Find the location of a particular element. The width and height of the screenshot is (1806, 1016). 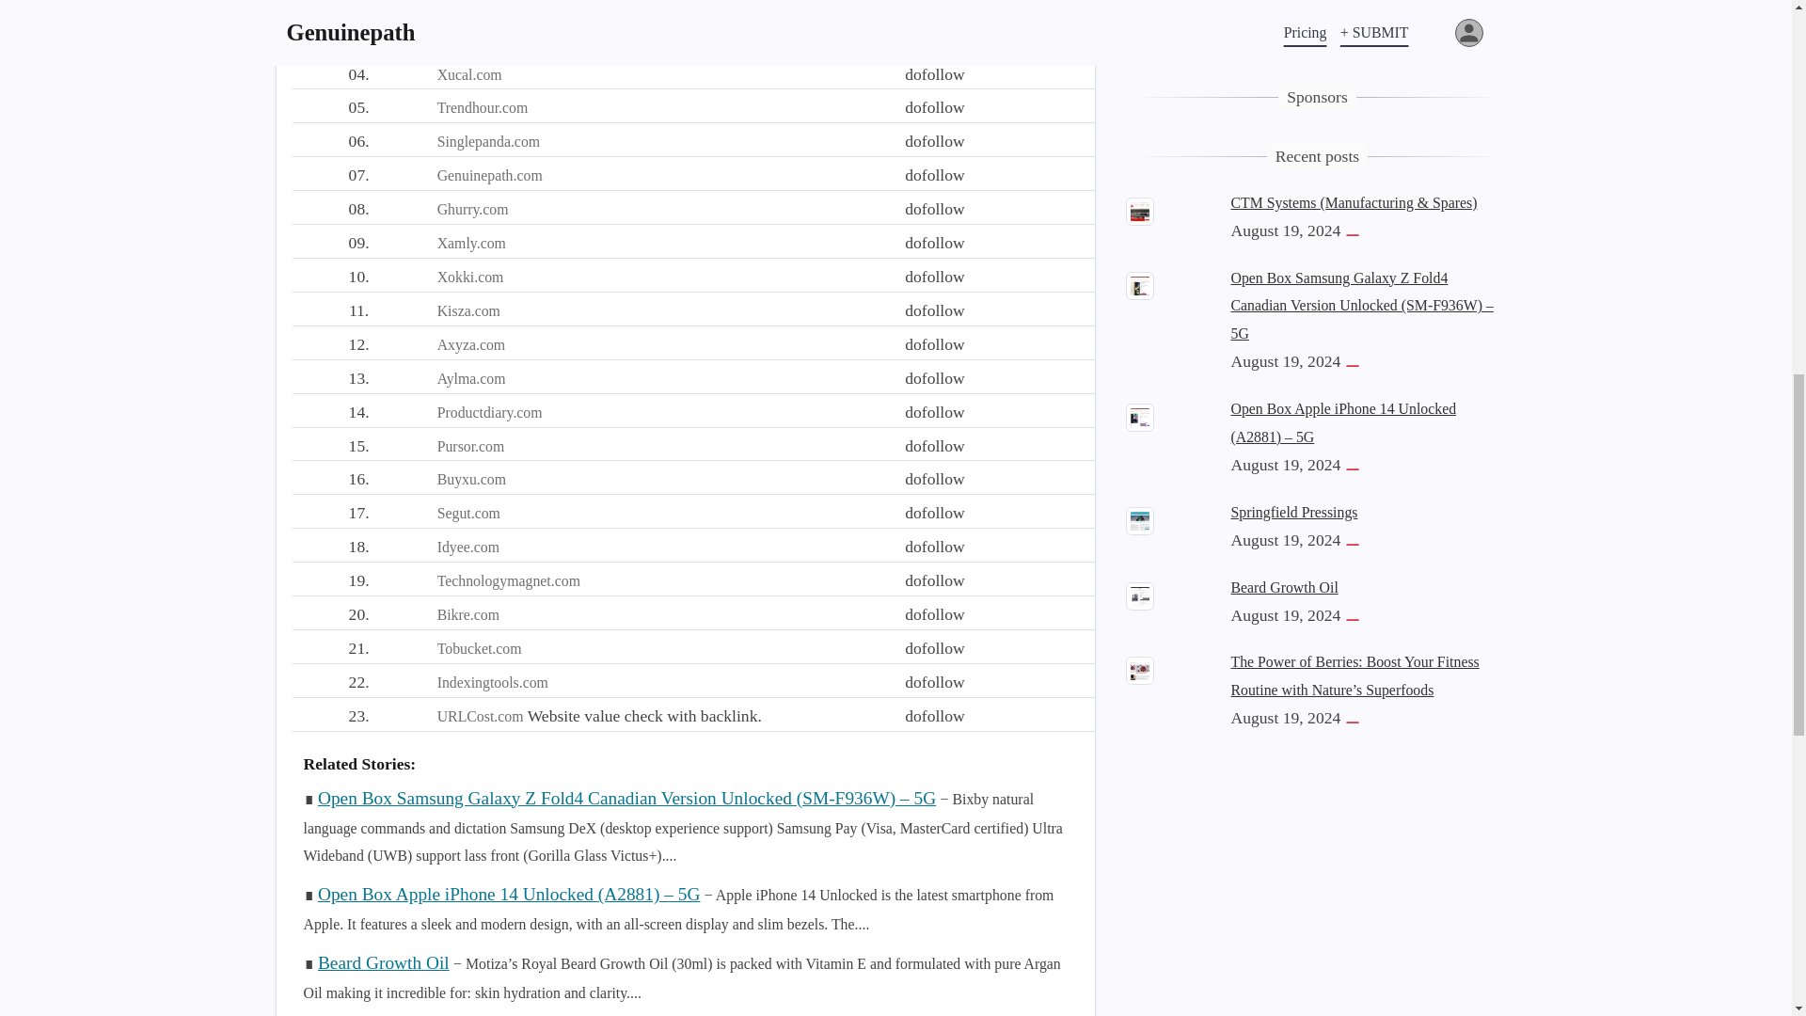

Xucal.com is located at coordinates (468, 74).